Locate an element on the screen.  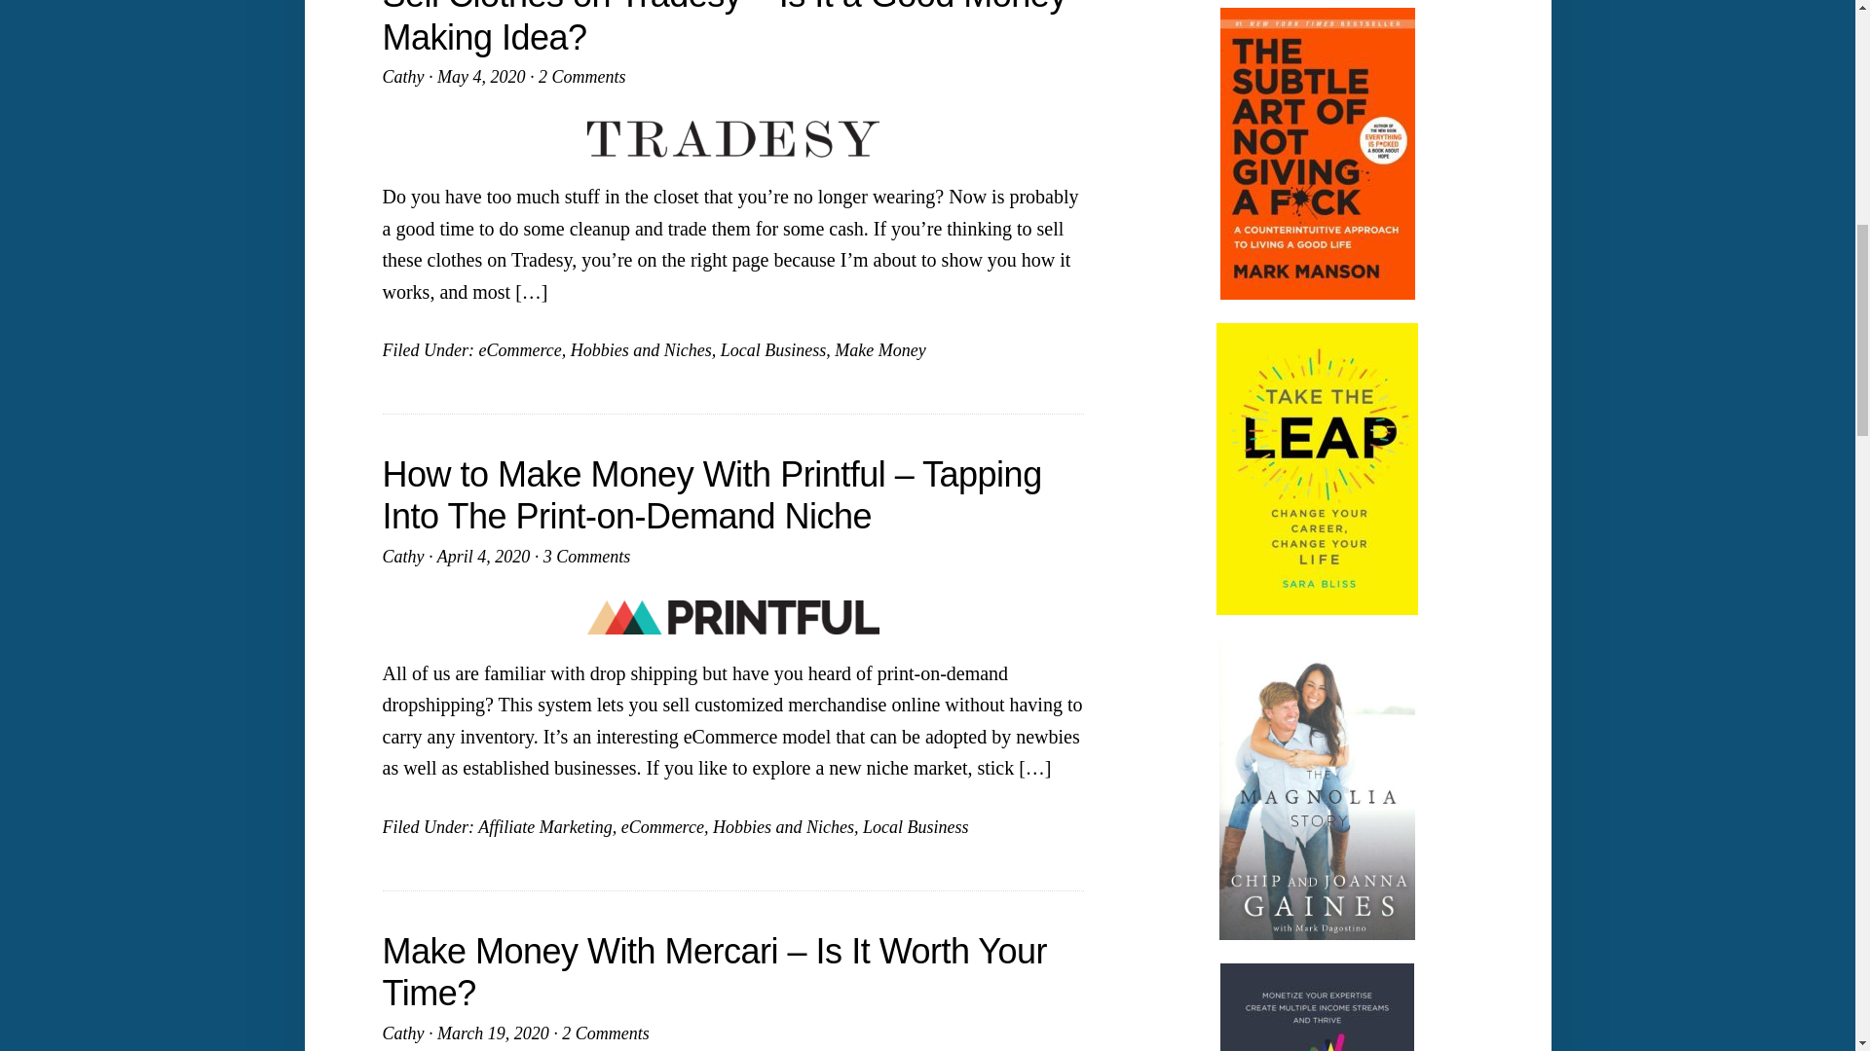
Make Money is located at coordinates (879, 350).